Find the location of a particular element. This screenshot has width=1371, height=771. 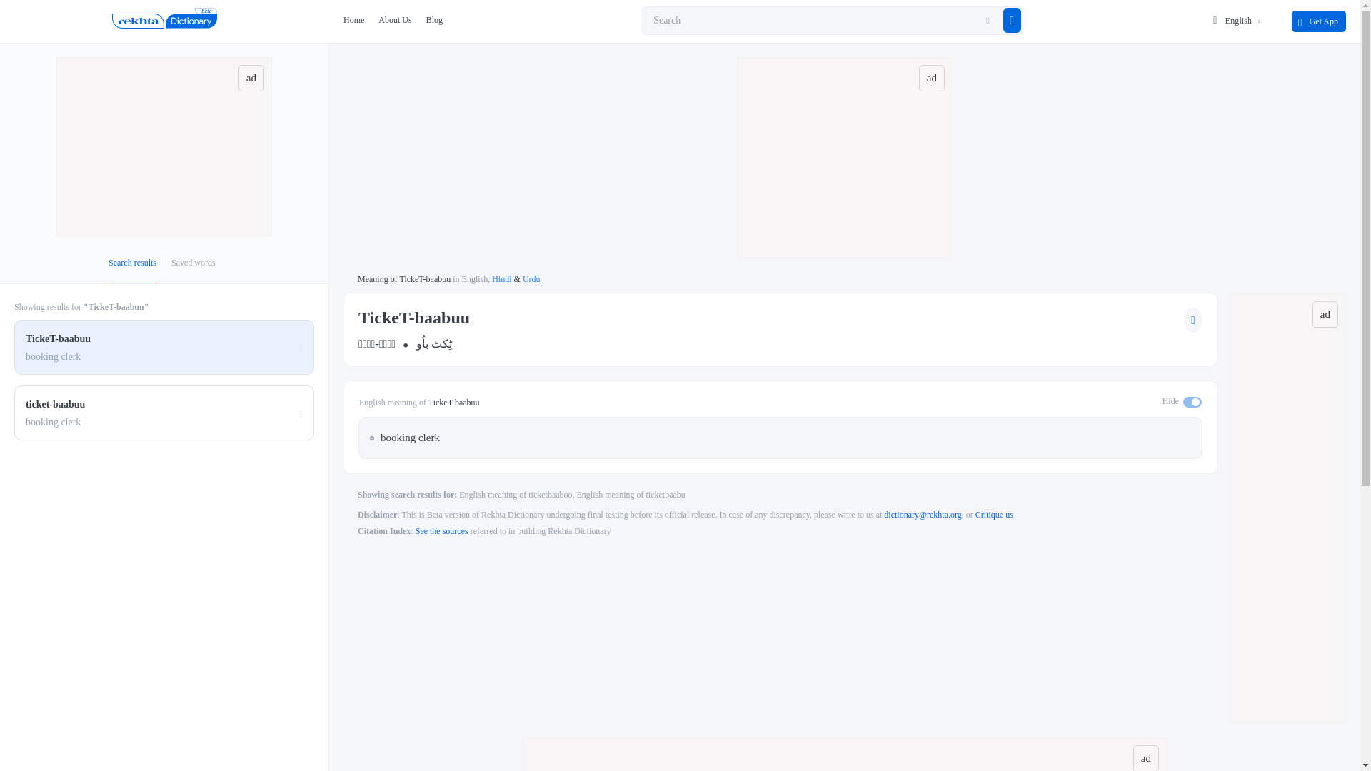

English is located at coordinates (475, 279).